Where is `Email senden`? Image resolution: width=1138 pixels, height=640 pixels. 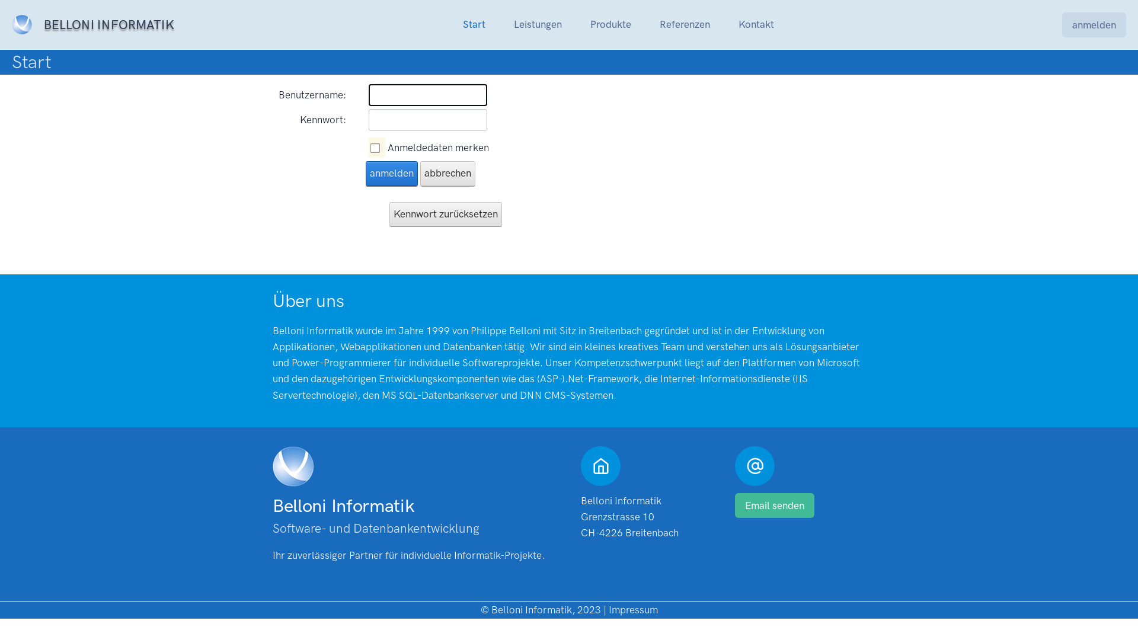
Email senden is located at coordinates (775, 505).